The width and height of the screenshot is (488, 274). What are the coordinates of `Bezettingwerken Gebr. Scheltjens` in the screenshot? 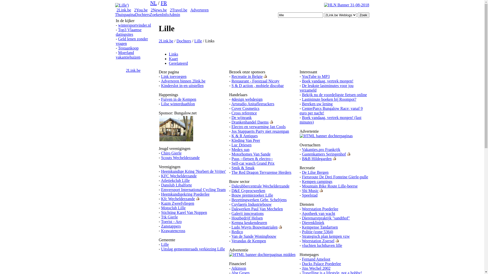 It's located at (259, 200).